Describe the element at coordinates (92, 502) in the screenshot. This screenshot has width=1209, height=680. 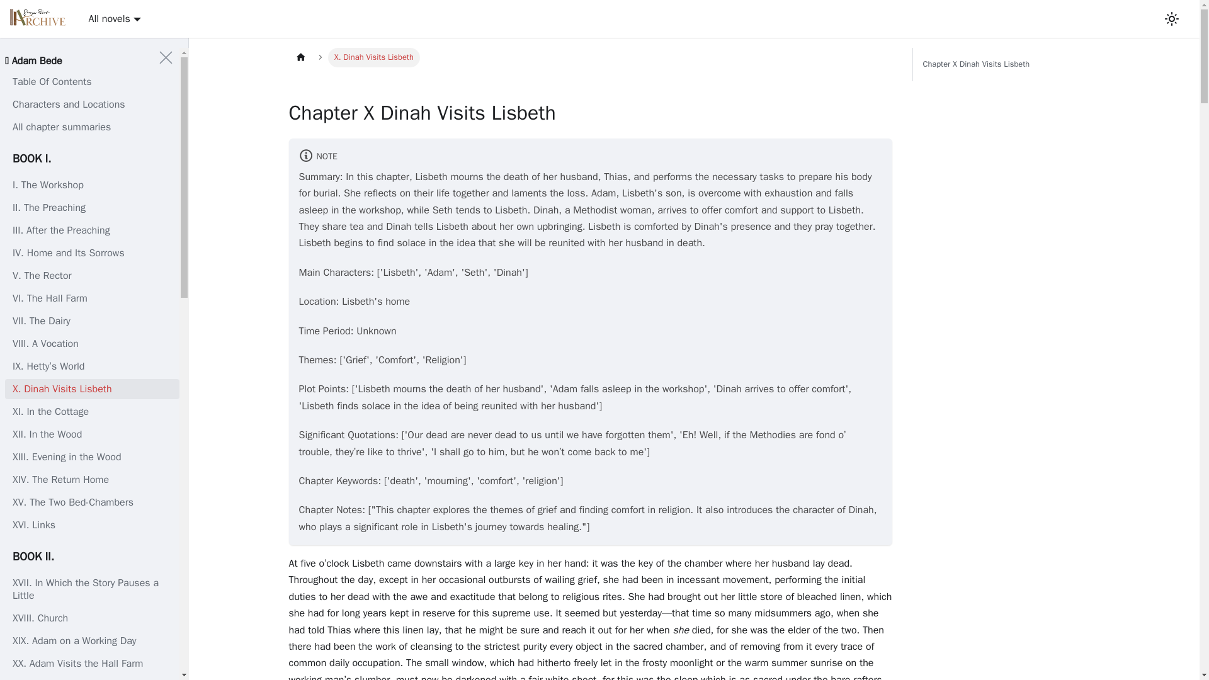
I see `XV. The Two Bed-Chambers` at that location.